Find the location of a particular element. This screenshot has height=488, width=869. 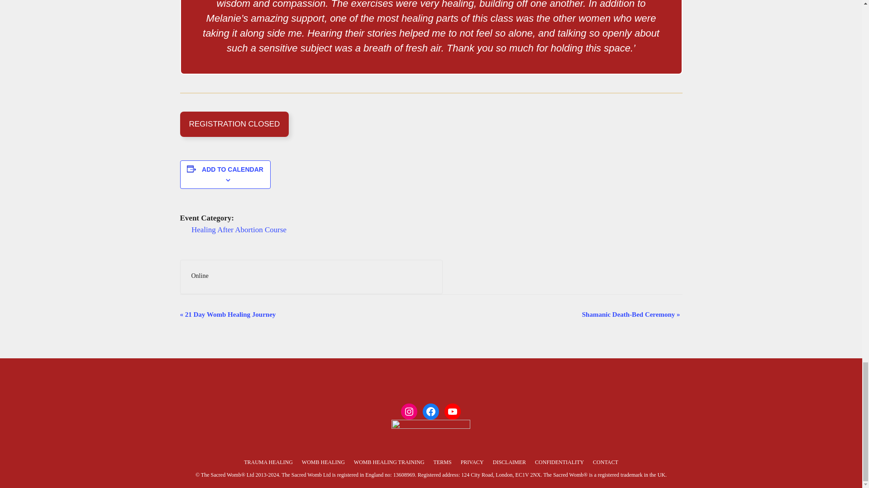

WOMB HEALING is located at coordinates (323, 462).